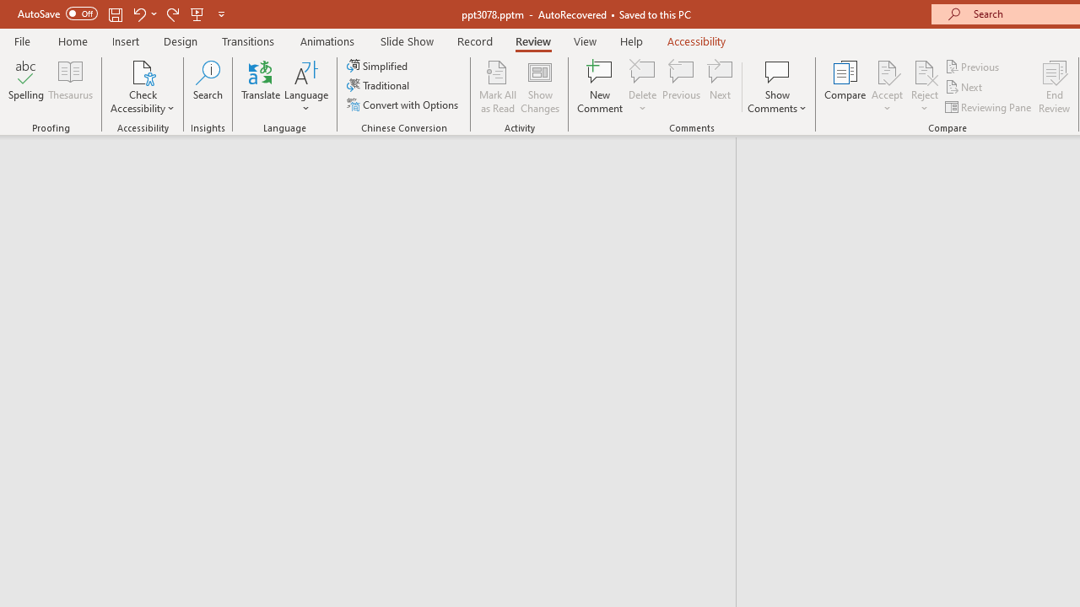 The height and width of the screenshot is (607, 1080). Describe the element at coordinates (498, 86) in the screenshot. I see `Mark All as Read` at that location.